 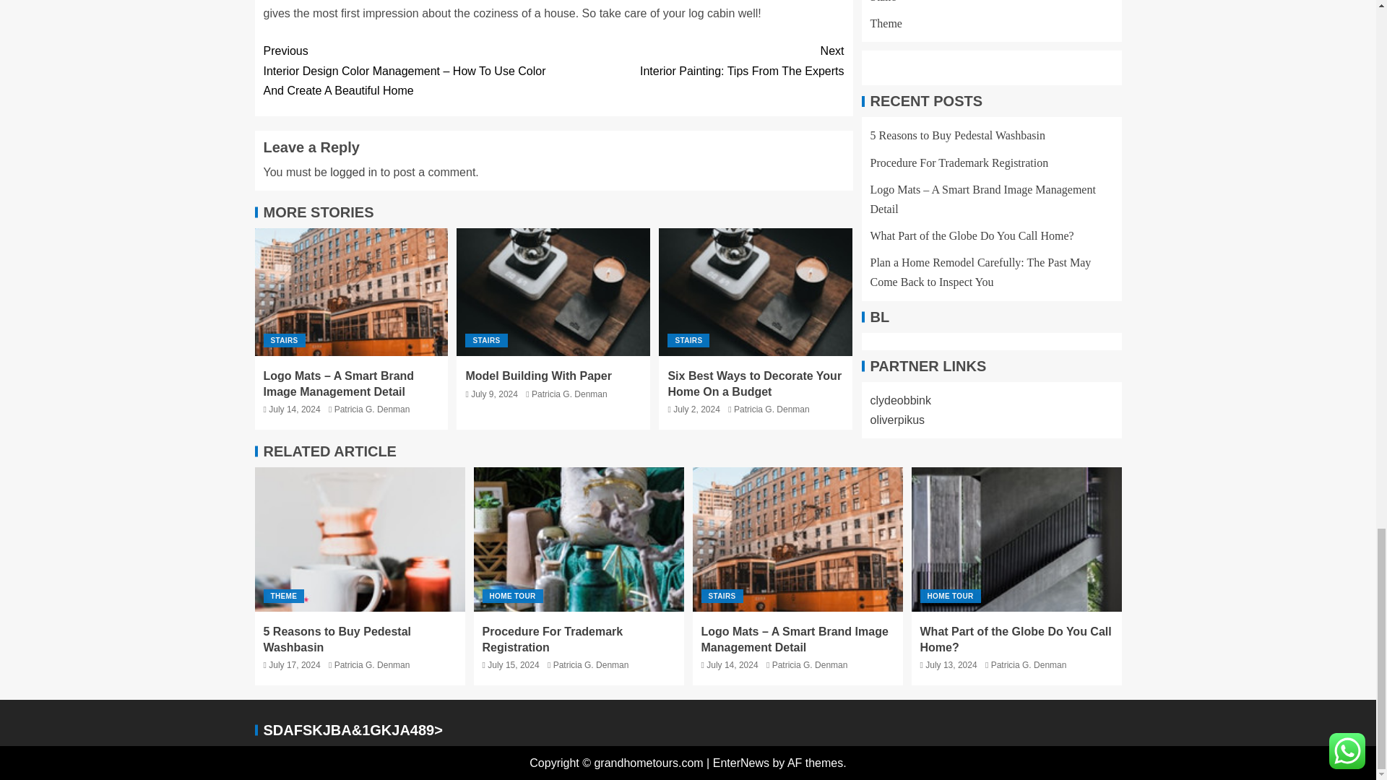 I want to click on Model Building With Paper, so click(x=537, y=376).